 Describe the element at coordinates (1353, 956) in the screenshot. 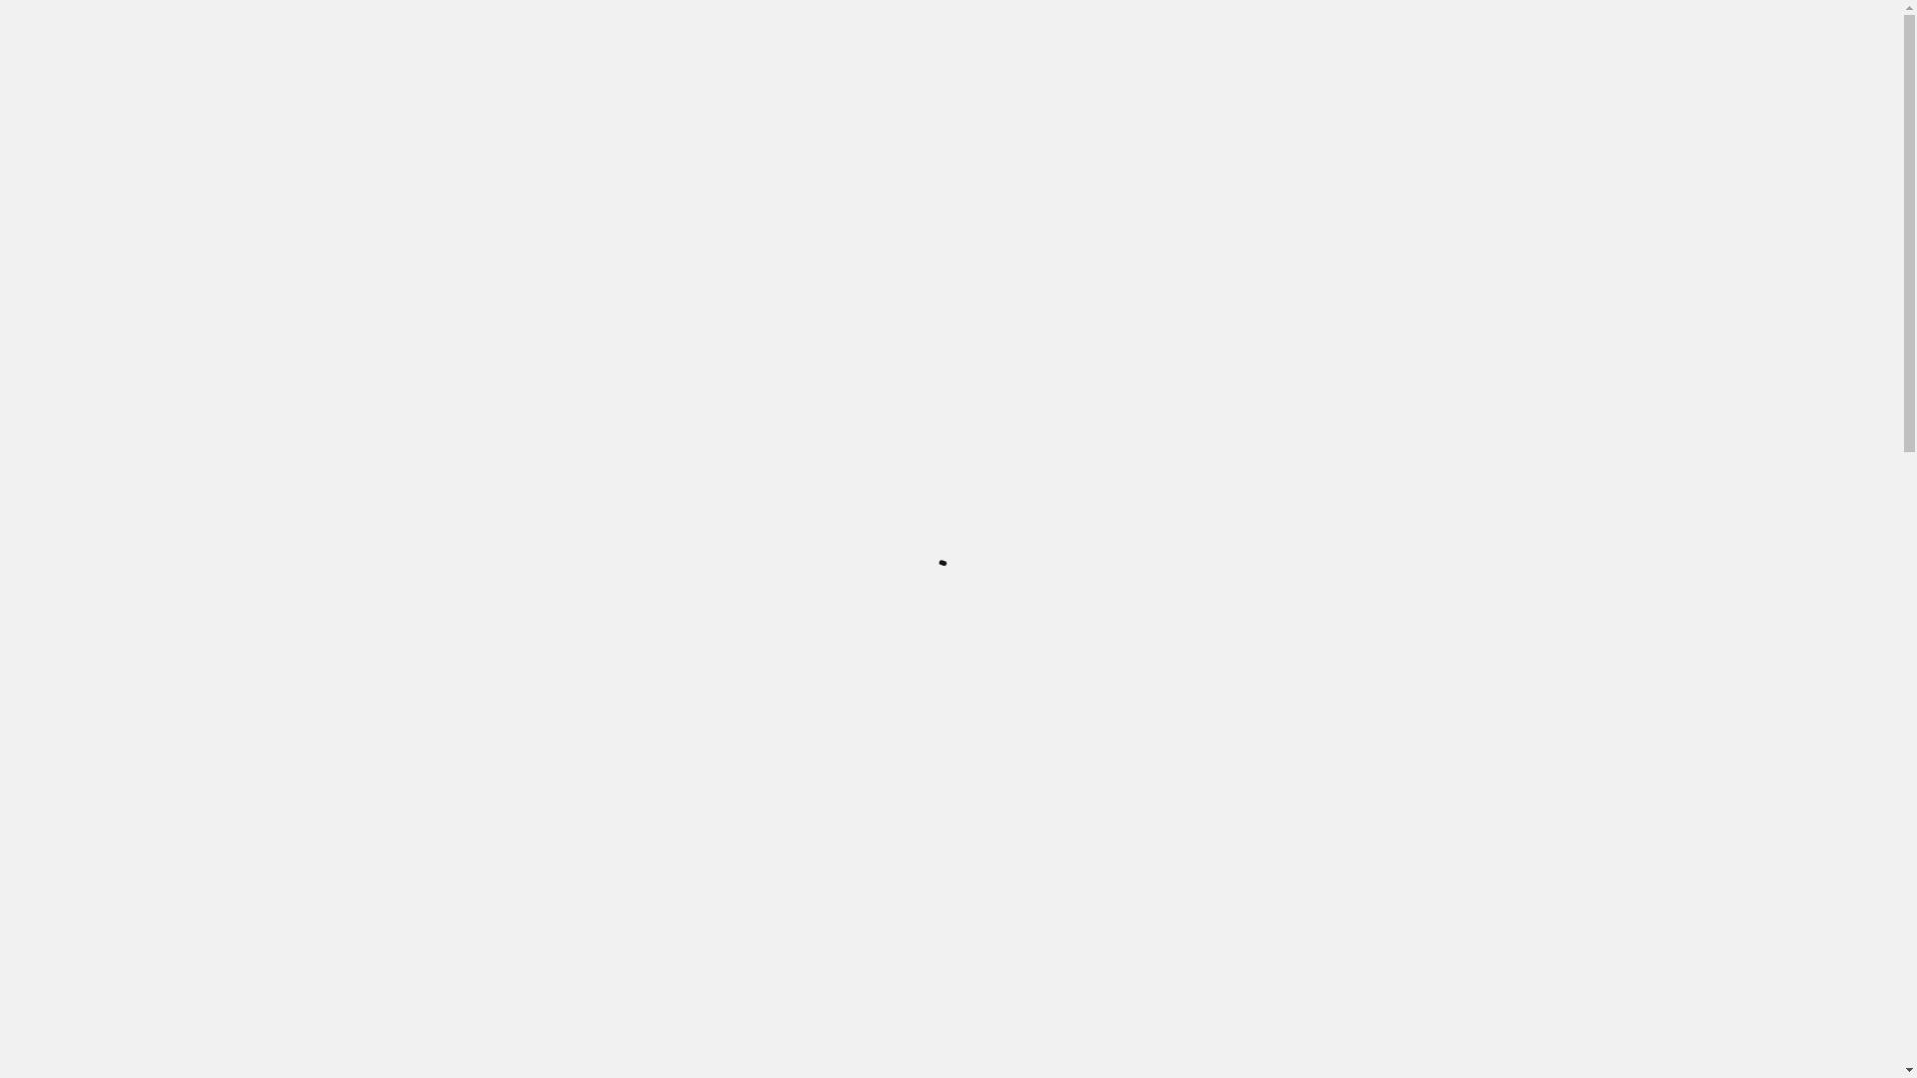

I see `Scrap Metal Recyclers Near Me: Turning Trash into Treasure` at that location.